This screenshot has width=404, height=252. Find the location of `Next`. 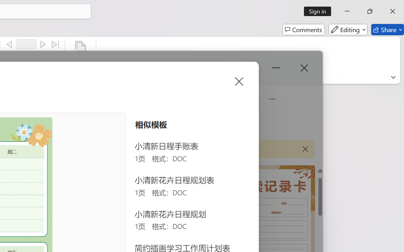

Next is located at coordinates (43, 44).